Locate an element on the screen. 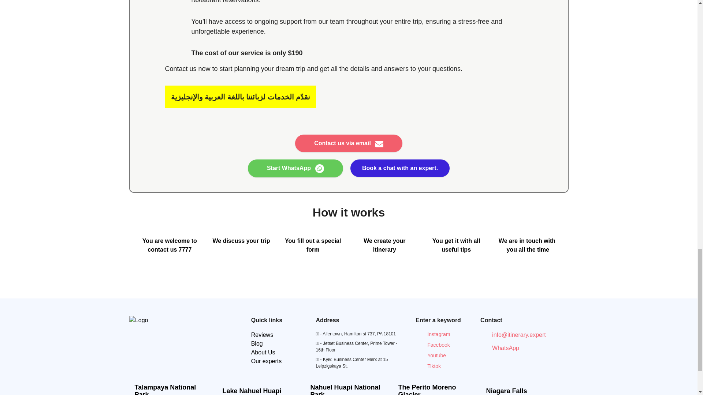  Contact us via email is located at coordinates (349, 143).